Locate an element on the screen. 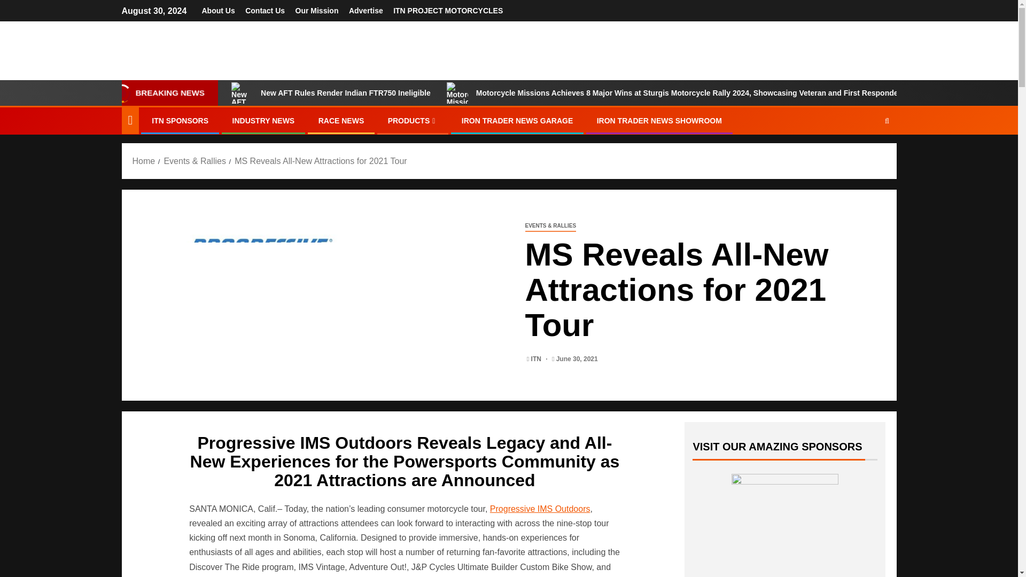 This screenshot has width=1026, height=577. About Us is located at coordinates (218, 11).